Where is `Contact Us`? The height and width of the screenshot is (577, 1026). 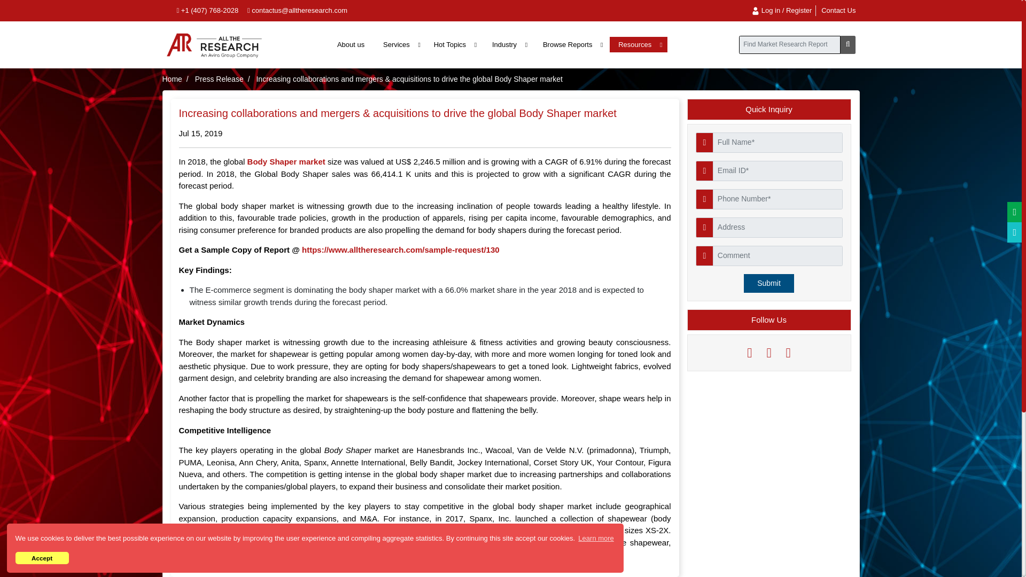
Contact Us is located at coordinates (838, 10).